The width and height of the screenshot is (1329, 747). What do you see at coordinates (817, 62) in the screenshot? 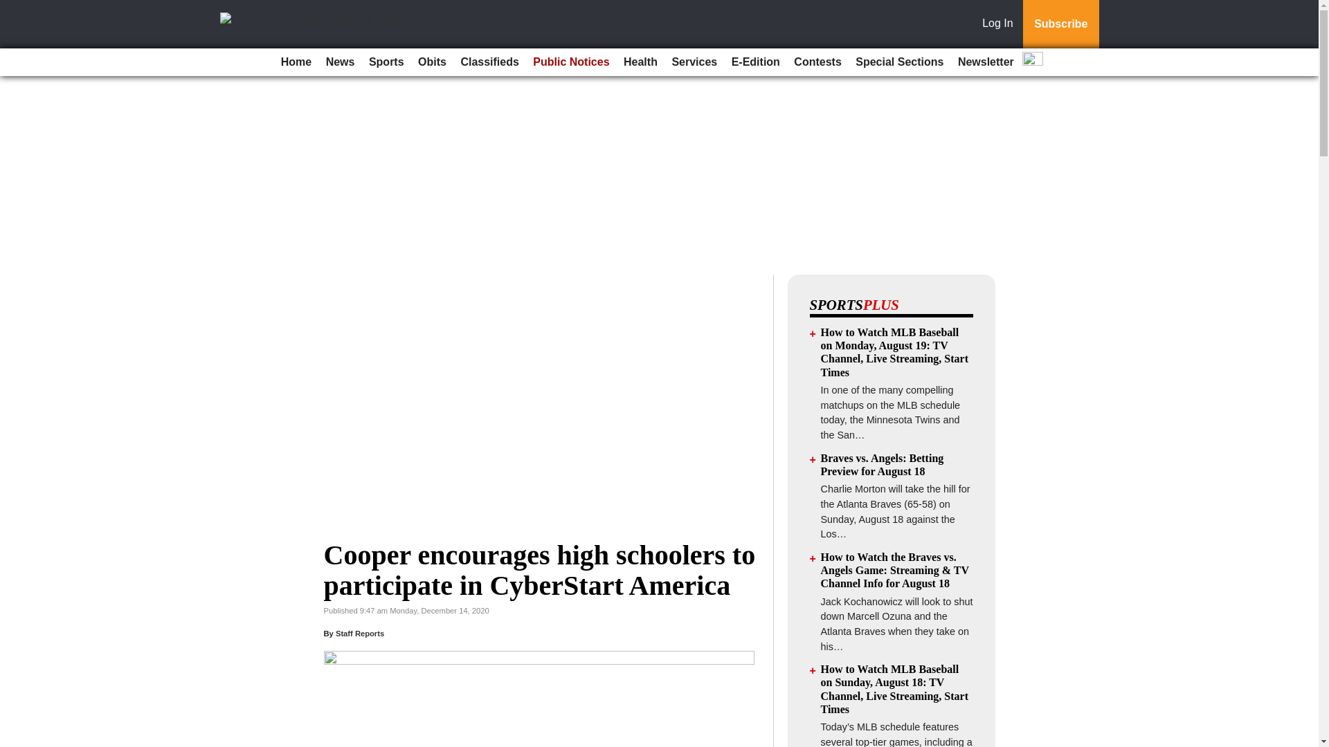
I see `Contests` at bounding box center [817, 62].